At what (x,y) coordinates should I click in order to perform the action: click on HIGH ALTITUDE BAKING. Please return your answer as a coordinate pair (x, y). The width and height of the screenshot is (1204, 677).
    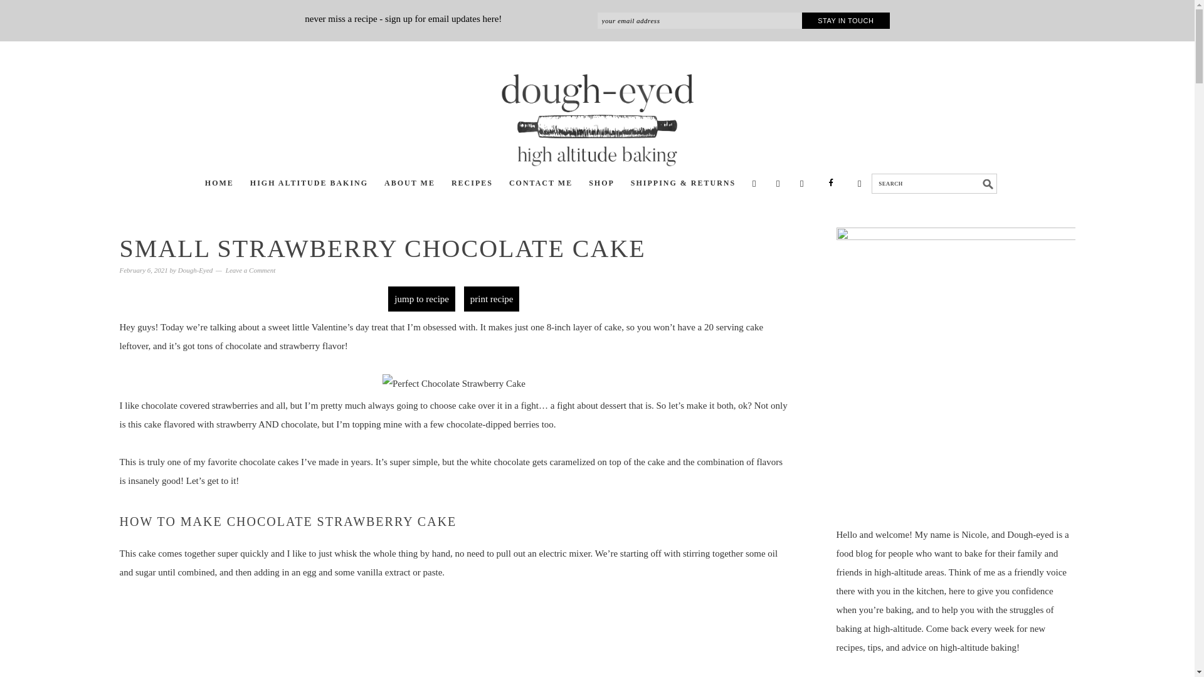
    Looking at the image, I should click on (309, 184).